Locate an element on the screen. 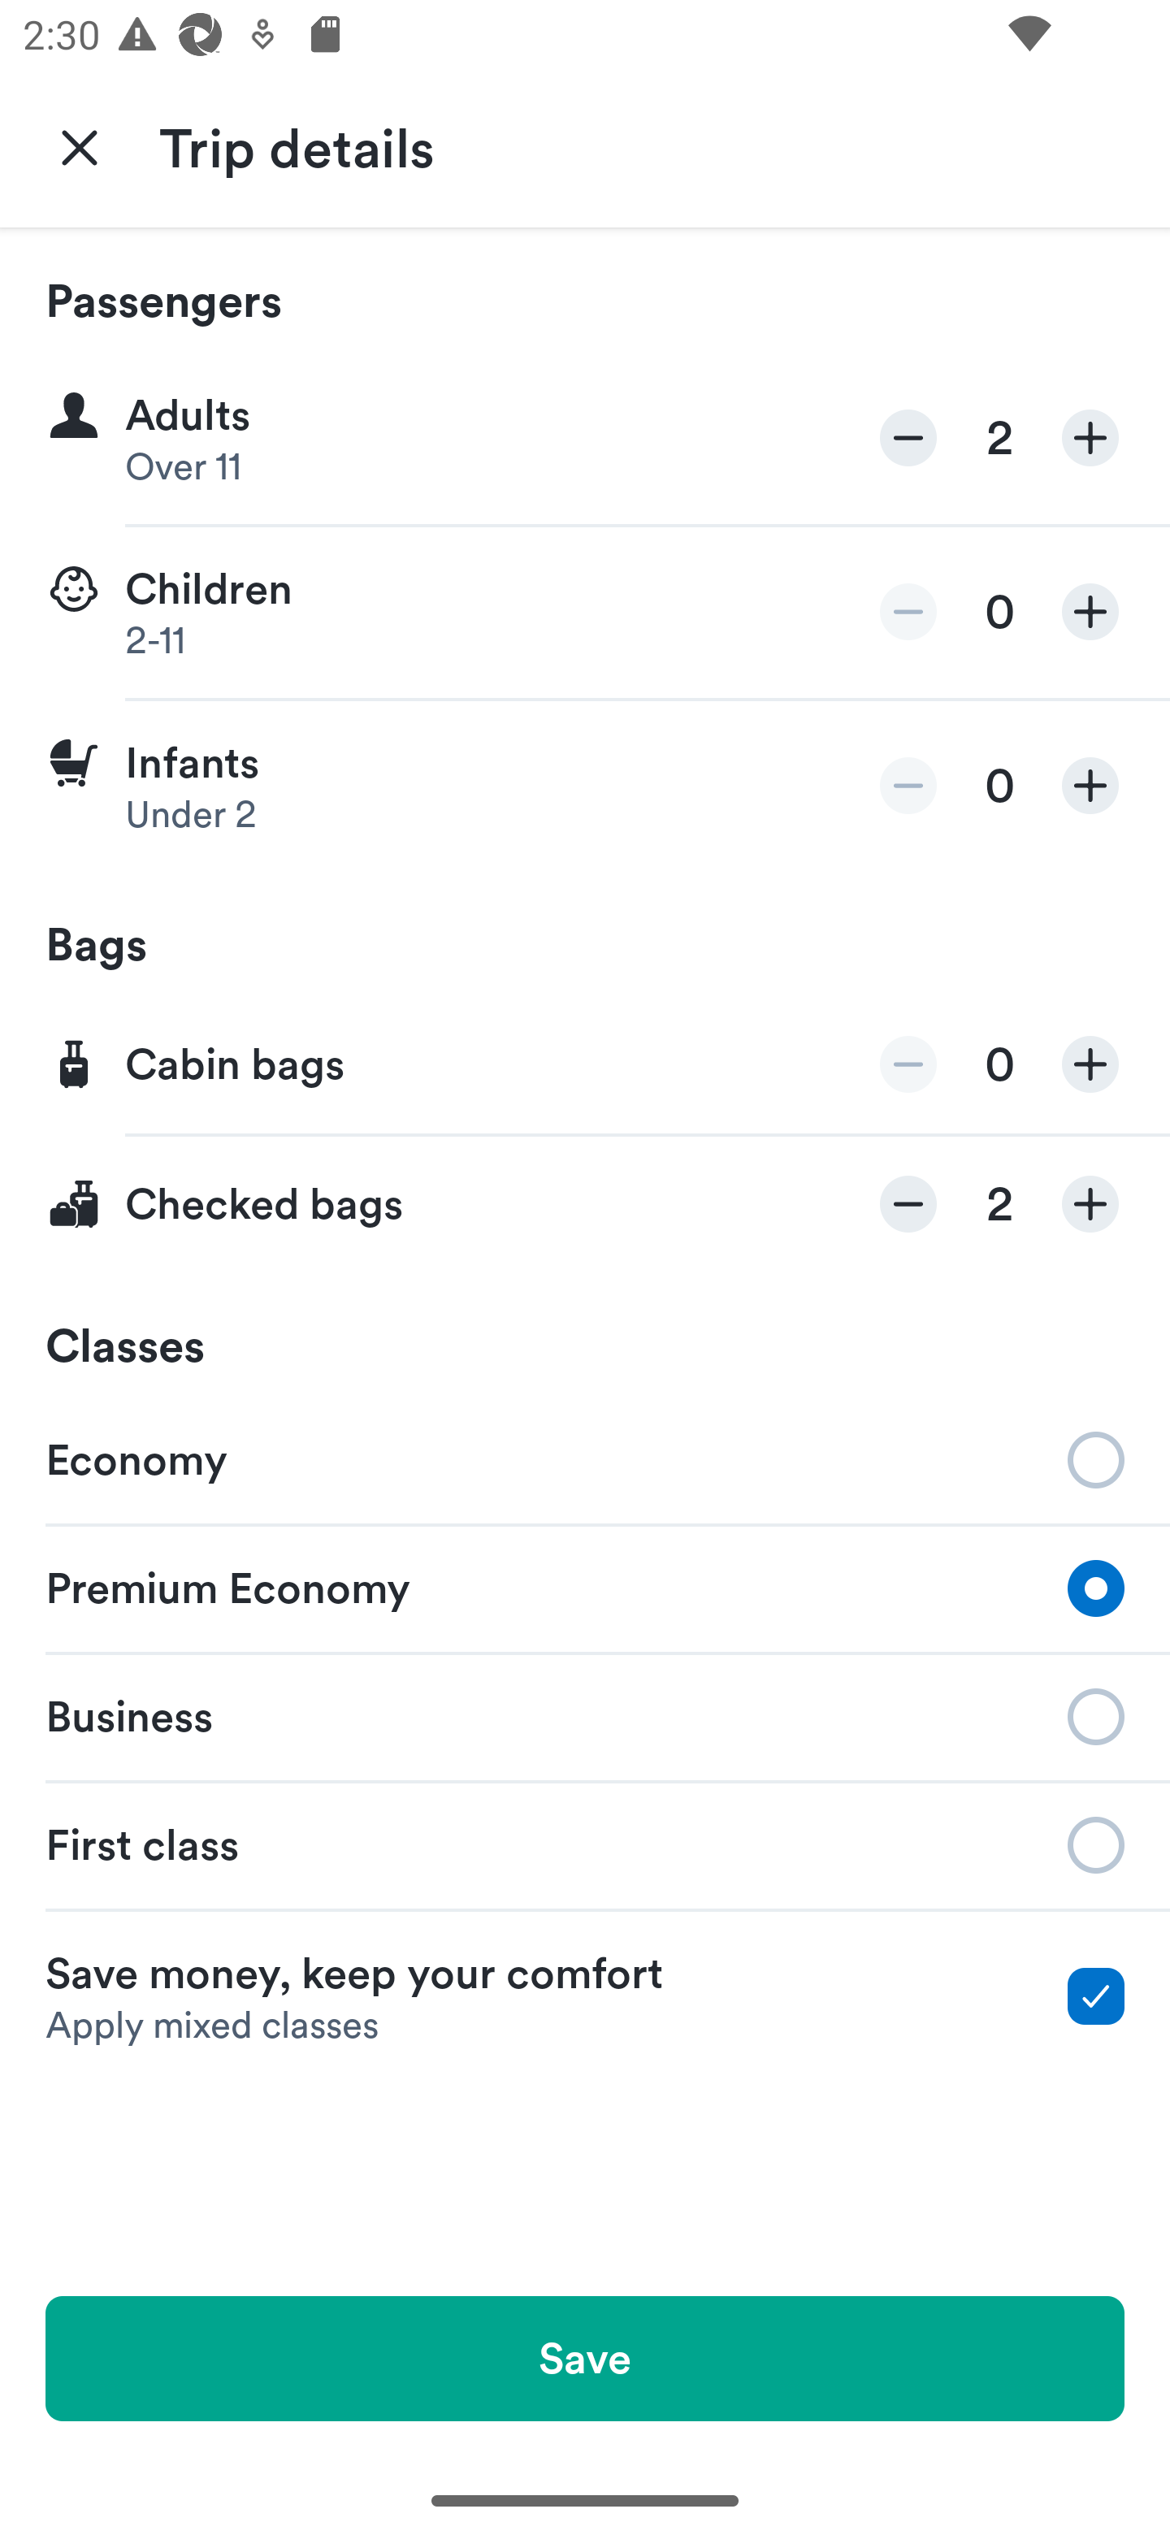 The width and height of the screenshot is (1170, 2535). First class is located at coordinates (585, 1845).